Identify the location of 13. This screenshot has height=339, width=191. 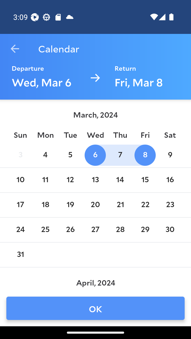
(95, 180).